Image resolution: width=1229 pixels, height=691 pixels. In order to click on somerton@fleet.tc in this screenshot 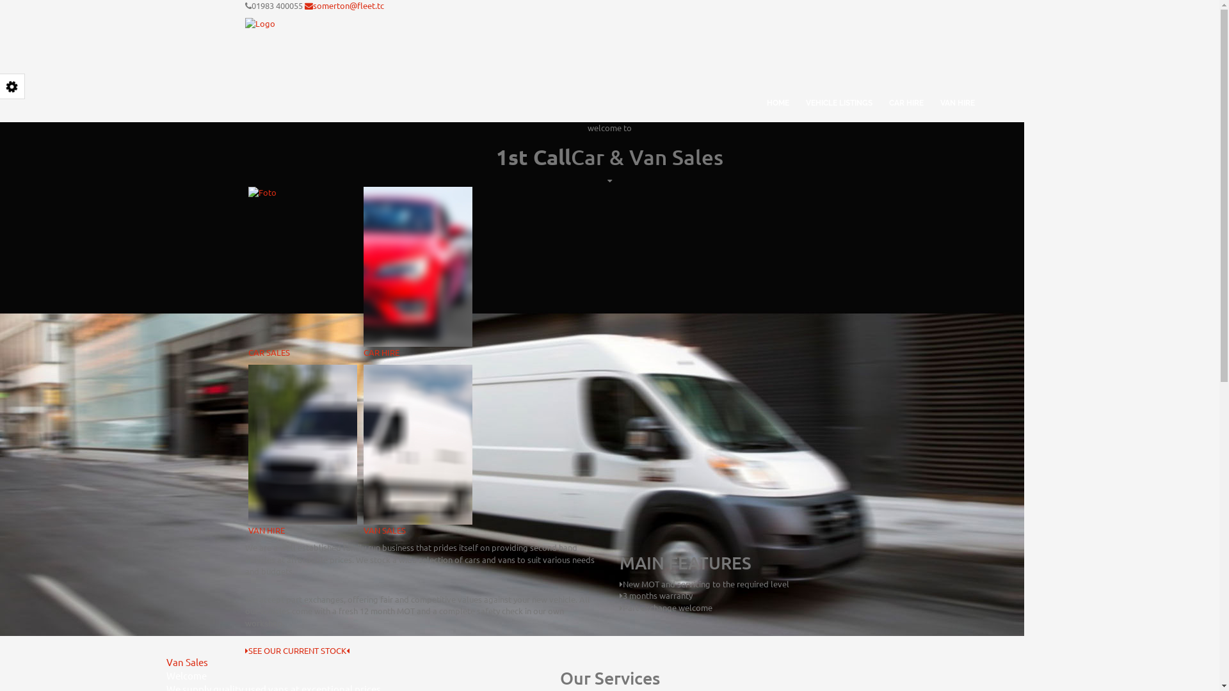, I will do `click(344, 5)`.